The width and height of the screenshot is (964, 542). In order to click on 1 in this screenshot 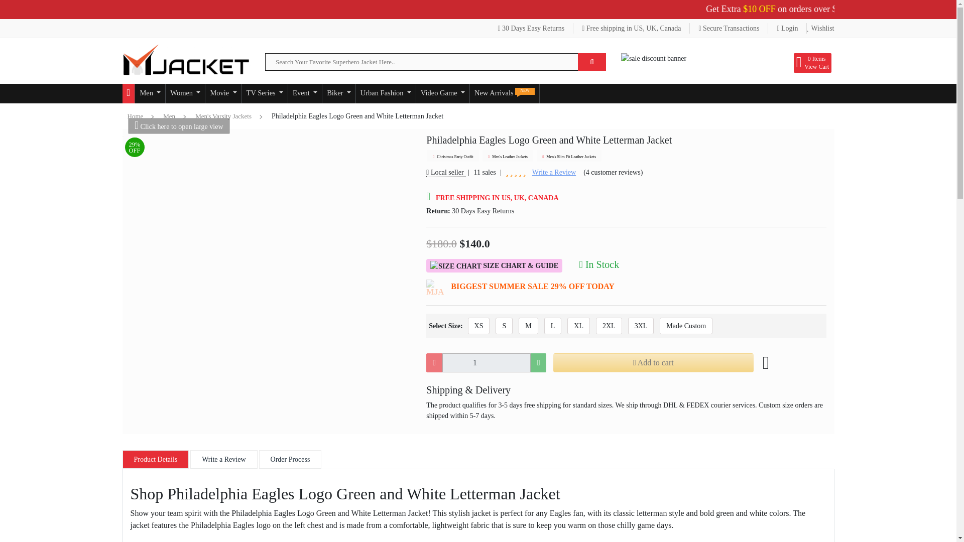, I will do `click(486, 362)`.